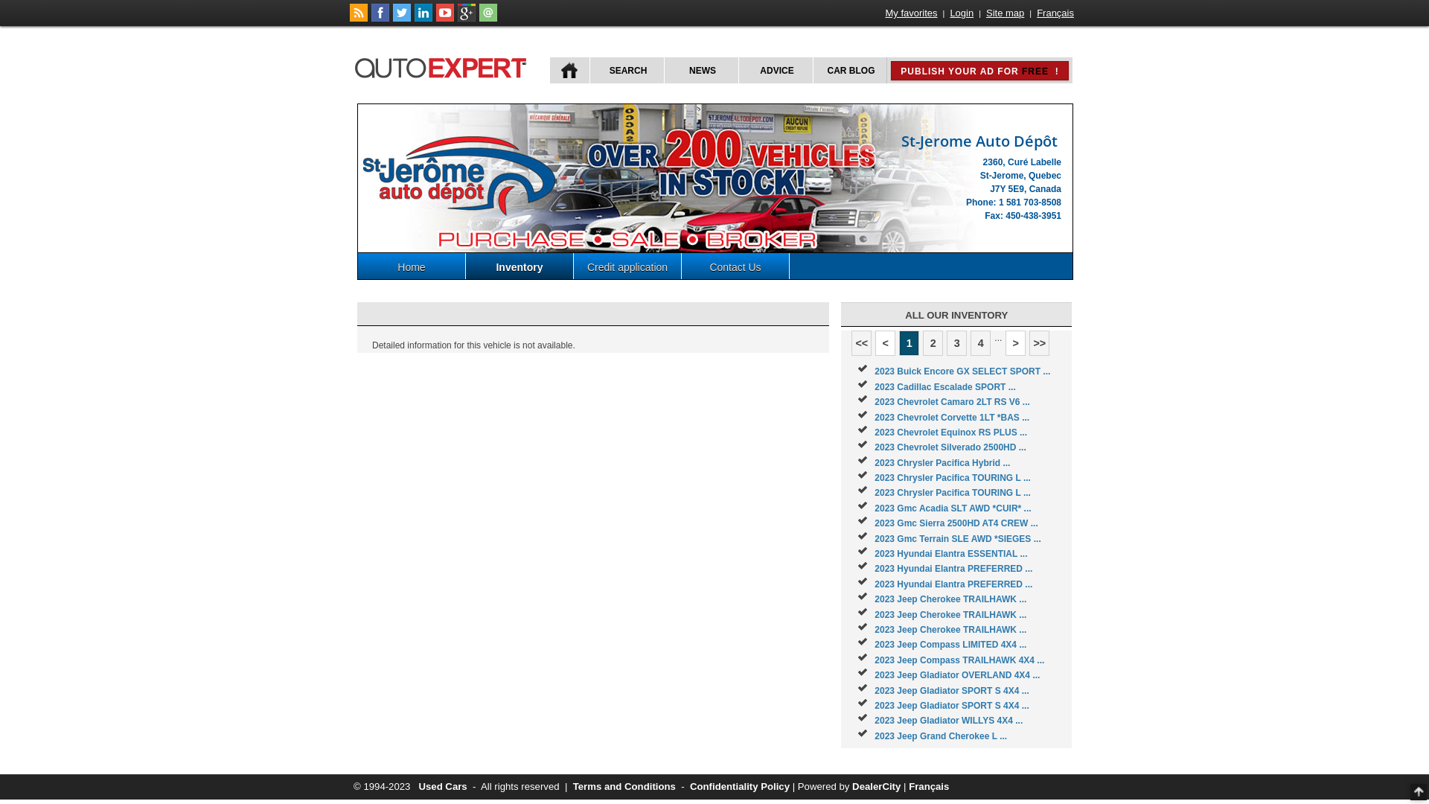  What do you see at coordinates (953, 569) in the screenshot?
I see `2023 Hyundai Elantra PREFERRED ...` at bounding box center [953, 569].